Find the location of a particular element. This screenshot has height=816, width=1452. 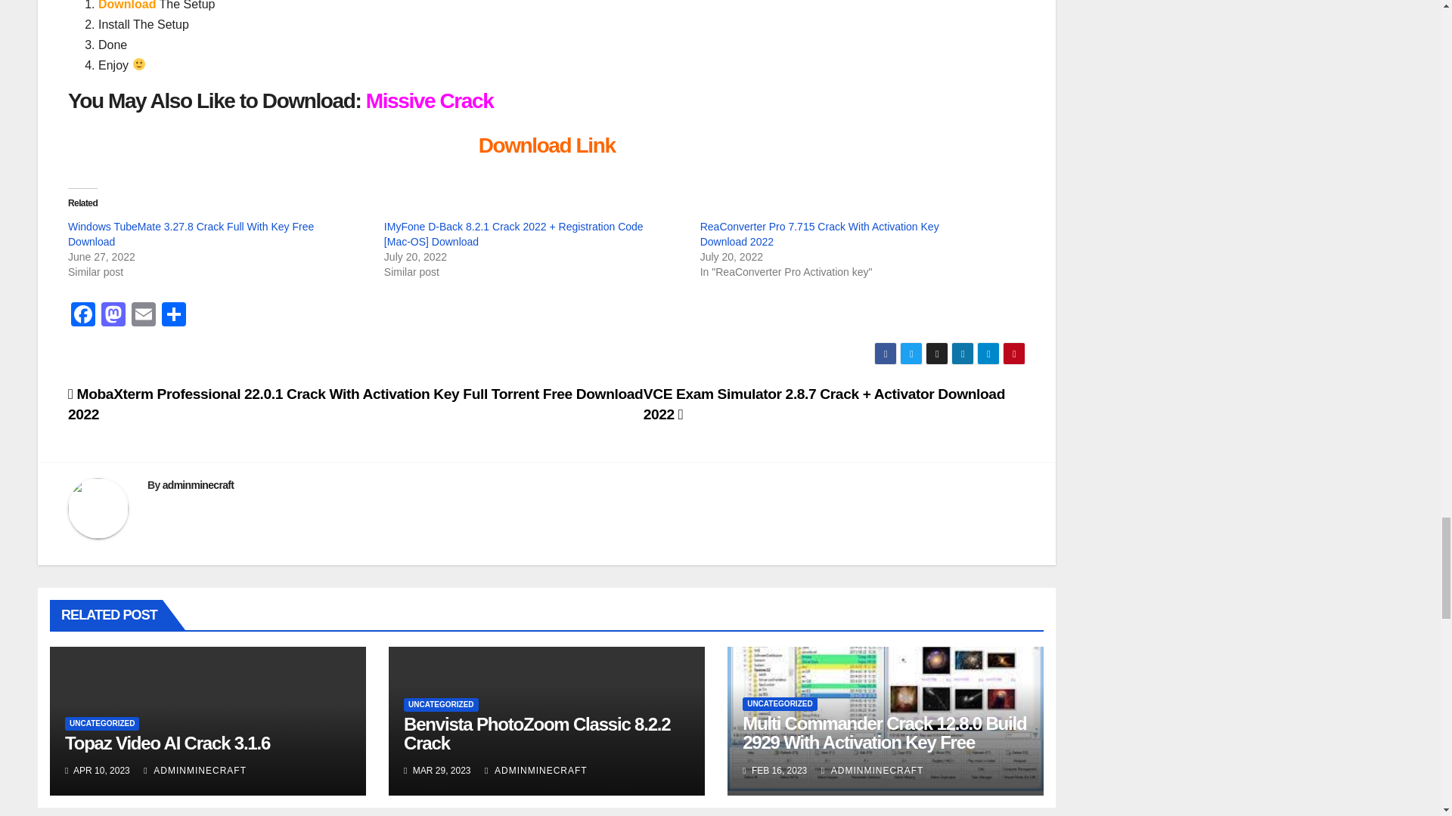

Permalink to: Benvista PhotoZoom Classic 8.2.2 Crack is located at coordinates (536, 733).